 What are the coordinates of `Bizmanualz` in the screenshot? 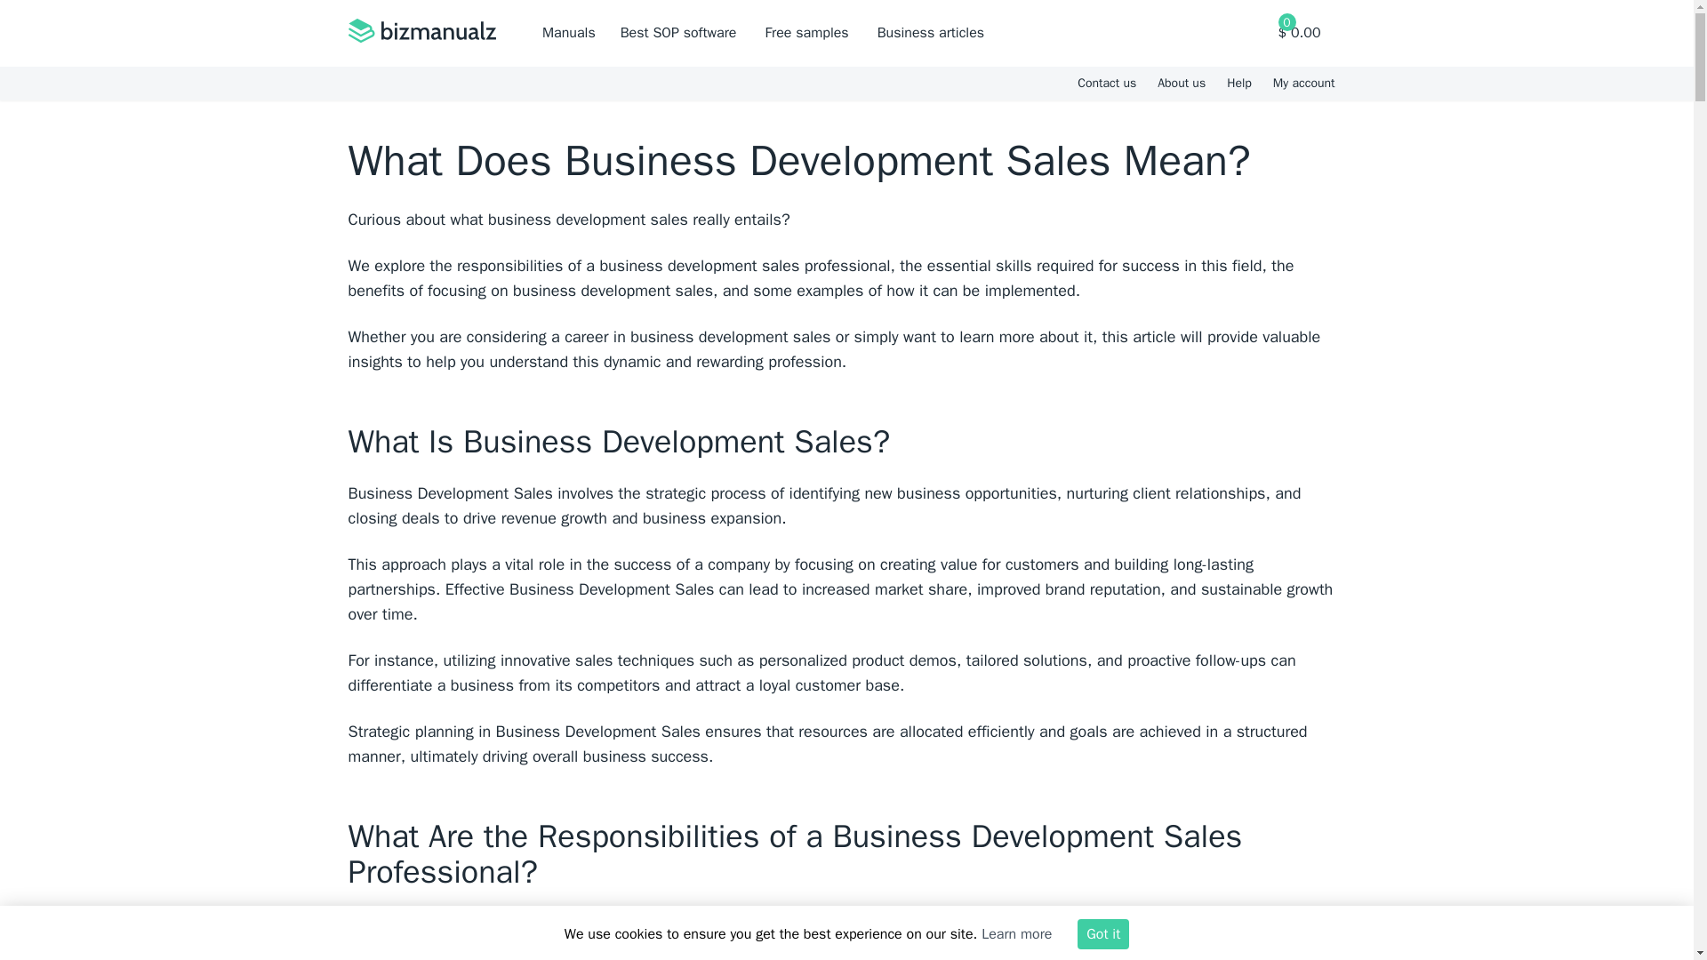 It's located at (421, 33).